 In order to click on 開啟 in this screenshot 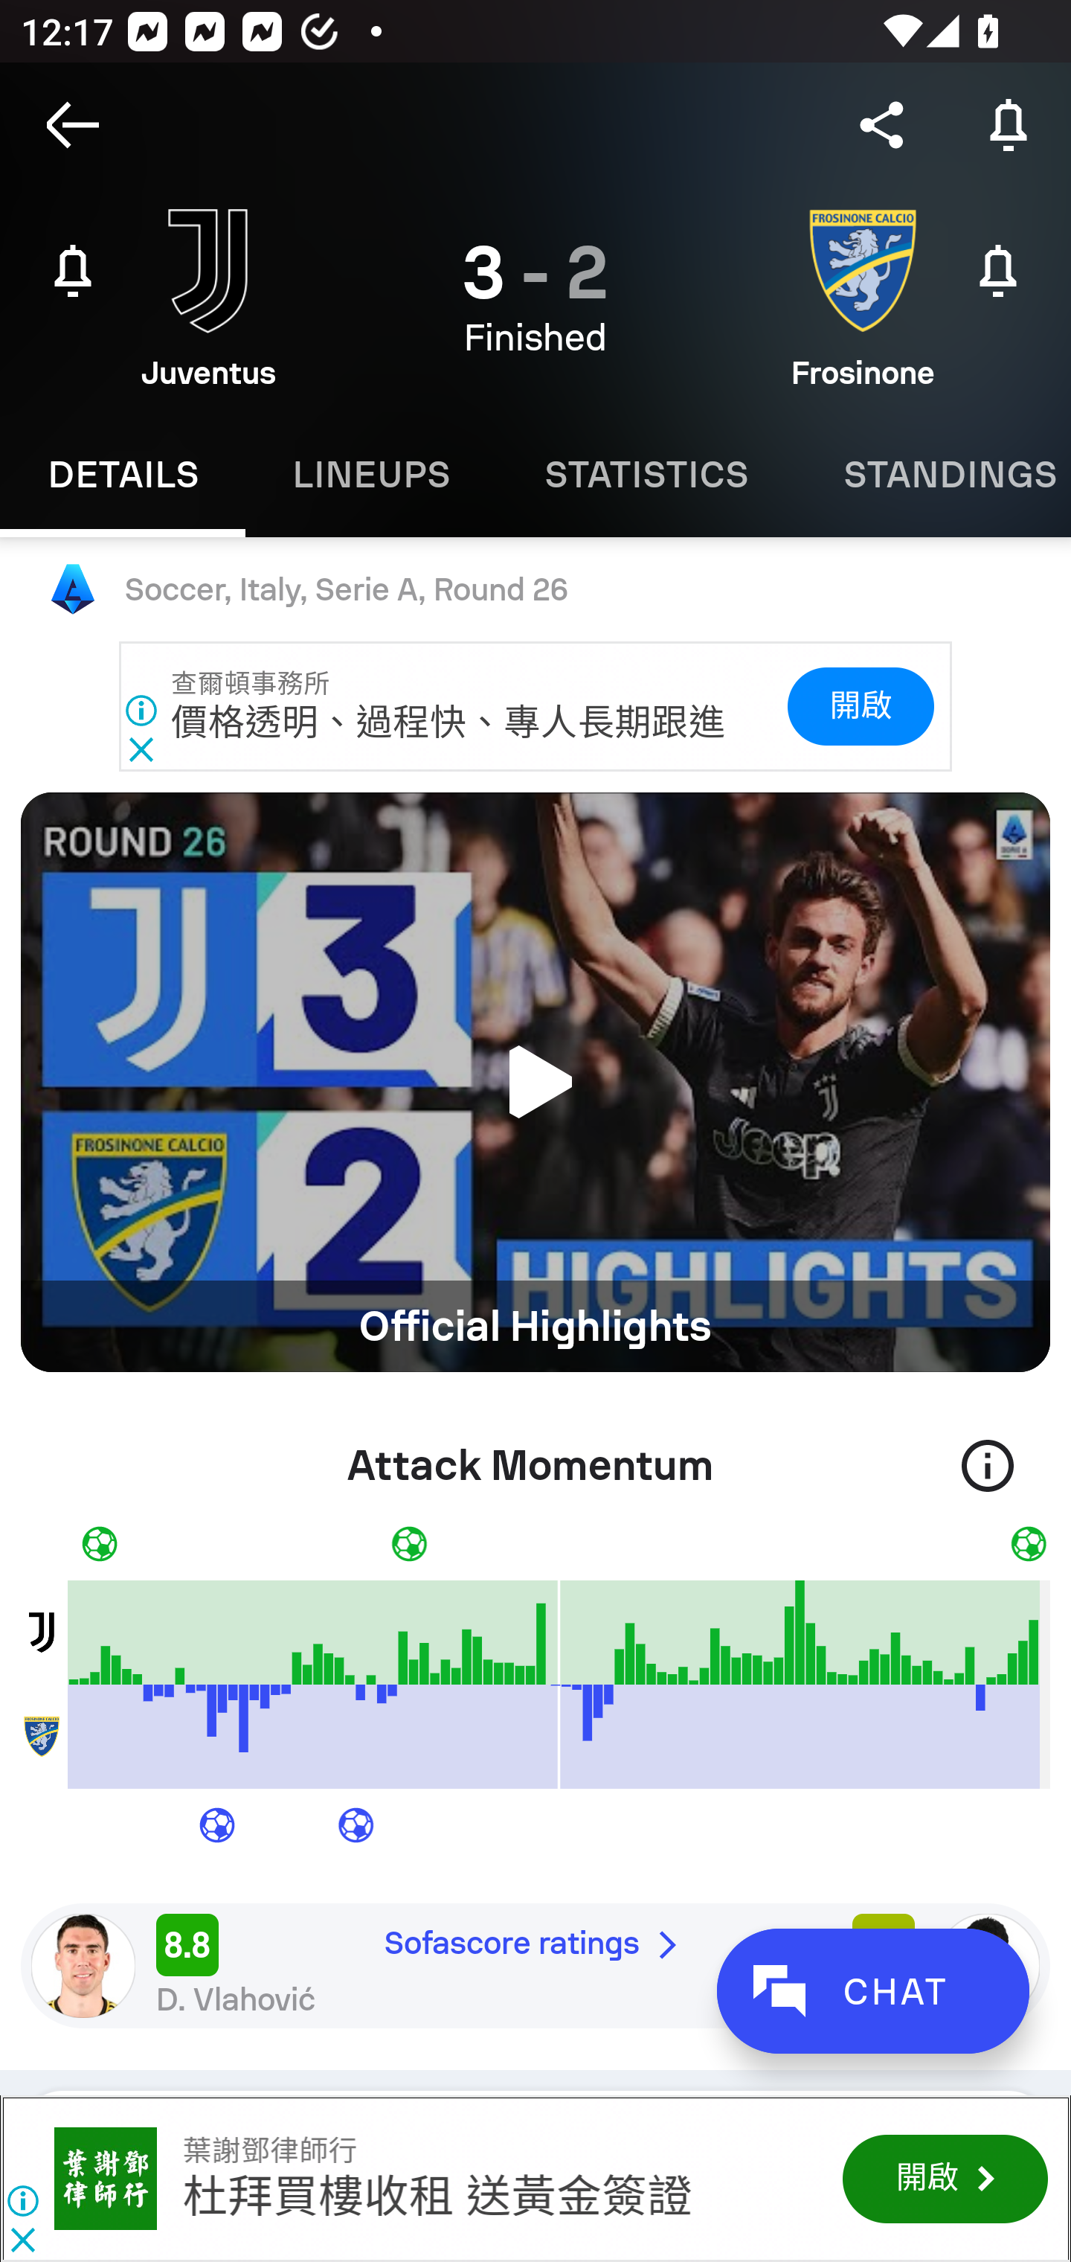, I will do `click(860, 707)`.